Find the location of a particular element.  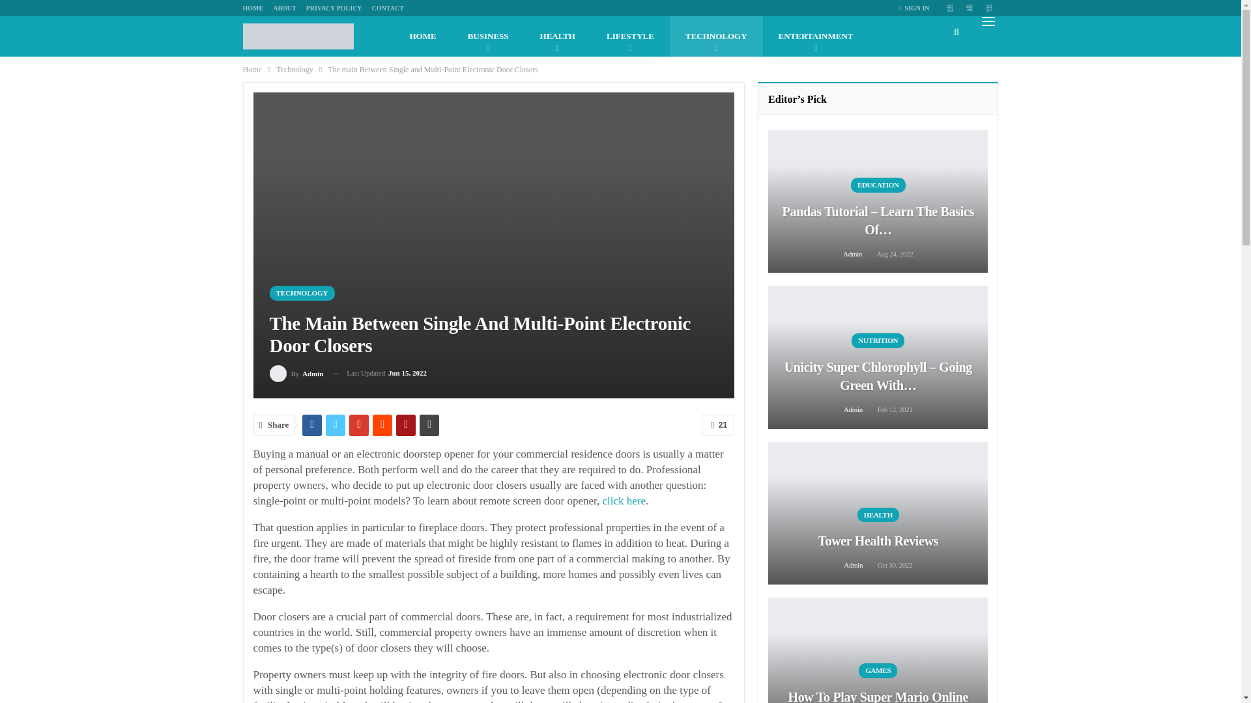

BUSINESS is located at coordinates (487, 36).